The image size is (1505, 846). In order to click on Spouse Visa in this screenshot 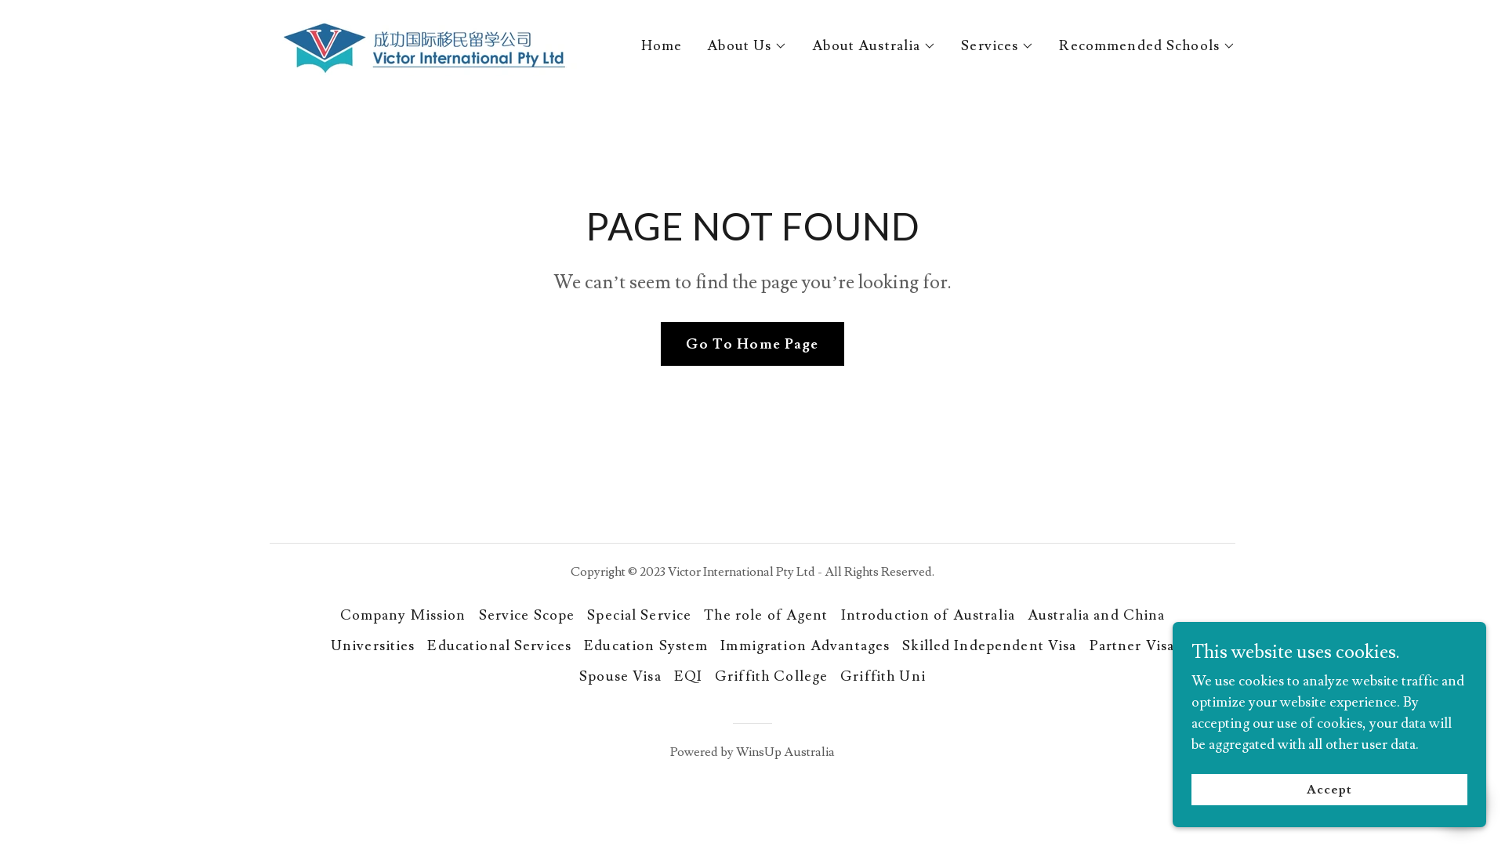, I will do `click(620, 676)`.